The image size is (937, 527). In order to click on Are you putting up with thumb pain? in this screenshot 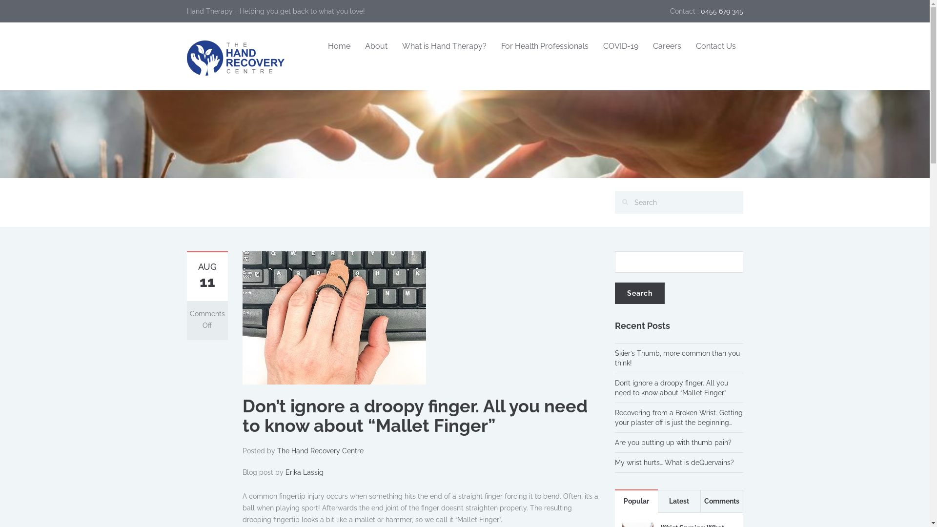, I will do `click(673, 443)`.